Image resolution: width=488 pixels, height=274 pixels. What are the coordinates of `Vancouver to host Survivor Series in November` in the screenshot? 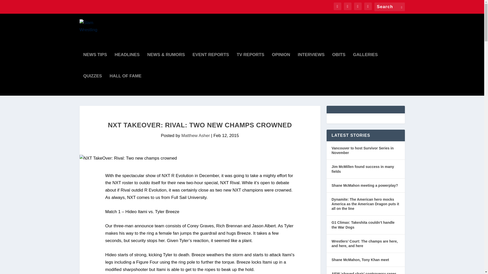 It's located at (365, 150).